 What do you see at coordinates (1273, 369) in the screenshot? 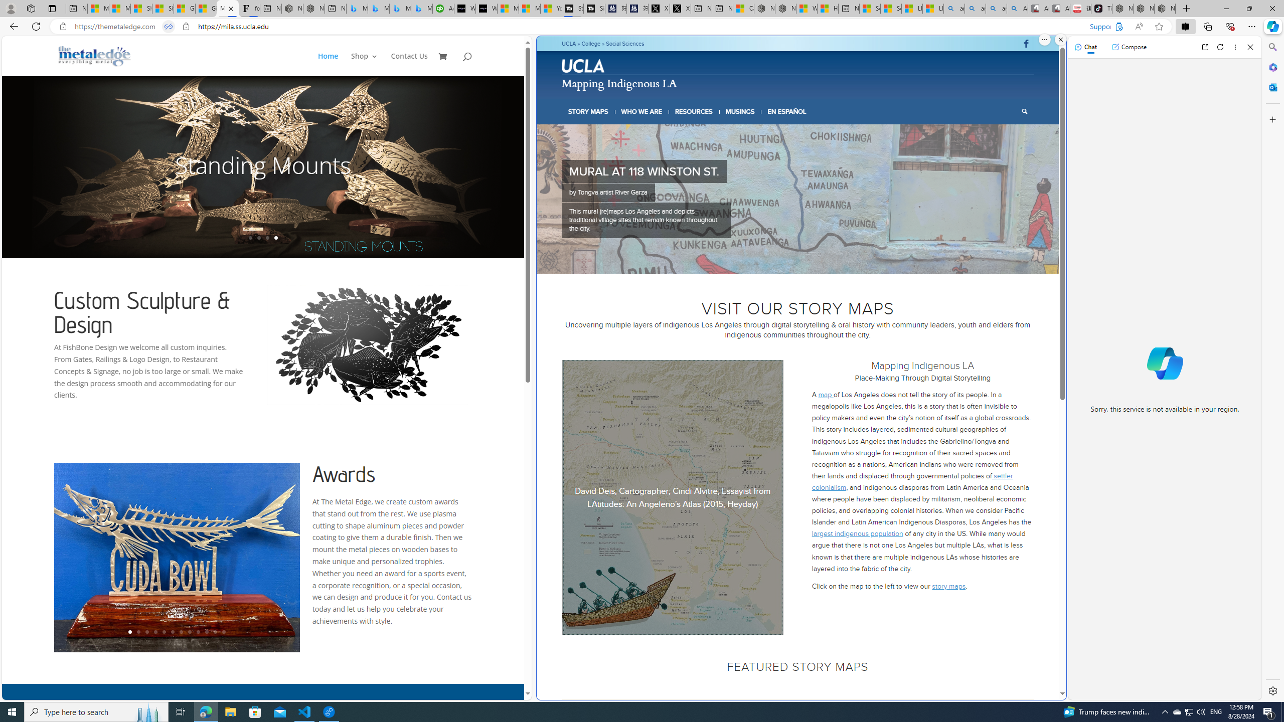
I see `Side bar` at bounding box center [1273, 369].